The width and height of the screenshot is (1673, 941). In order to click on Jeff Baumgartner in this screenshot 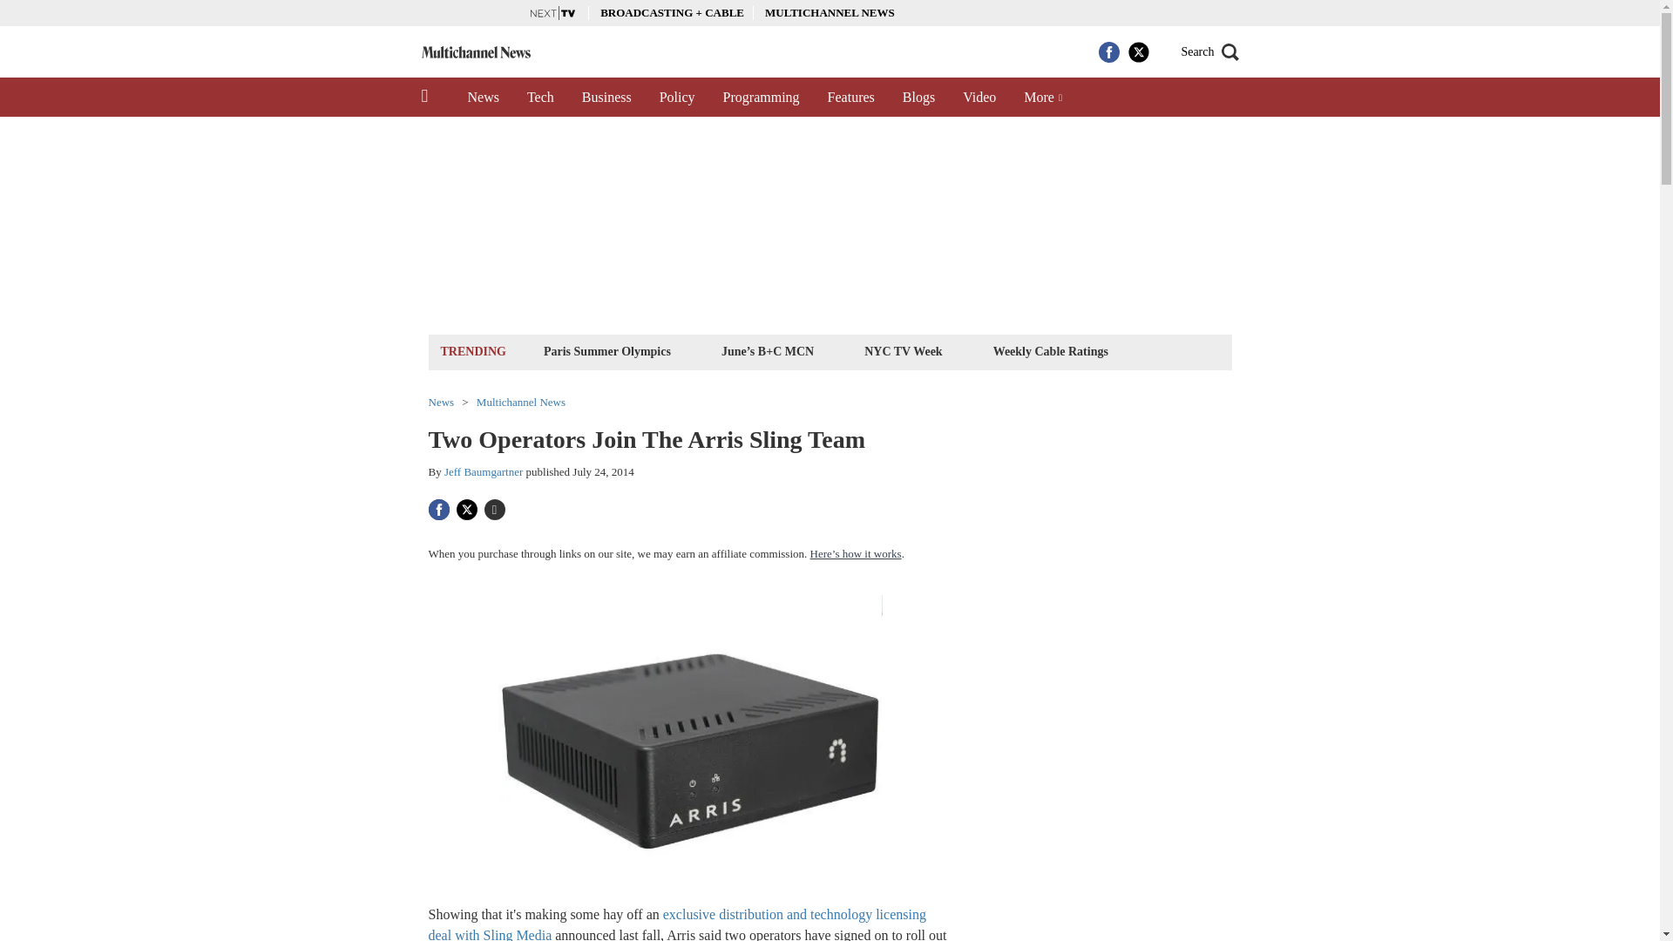, I will do `click(483, 470)`.